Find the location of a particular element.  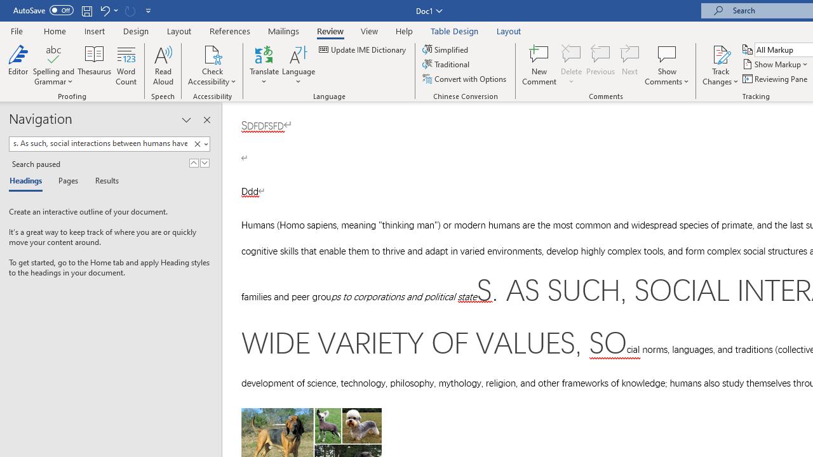

Thesaurus... is located at coordinates (94, 65).